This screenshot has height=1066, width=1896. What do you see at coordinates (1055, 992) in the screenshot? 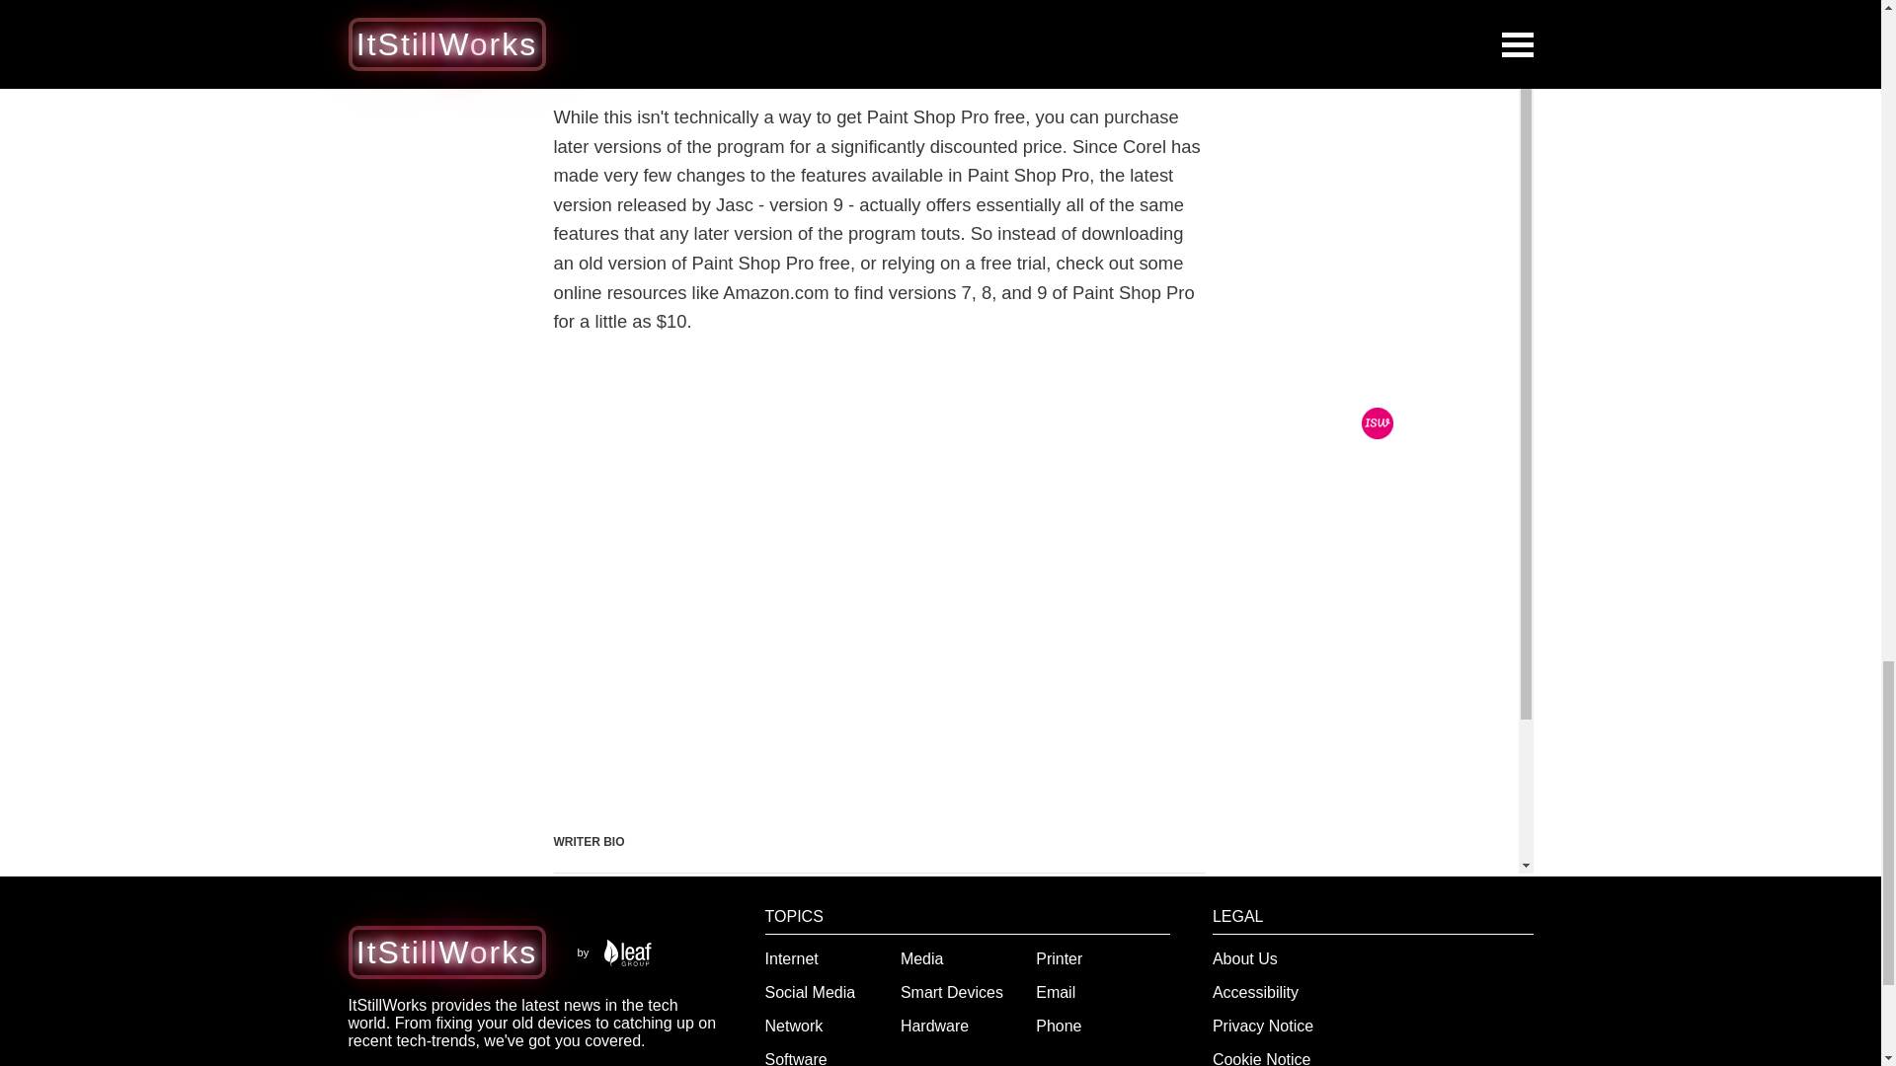
I see `Email` at bounding box center [1055, 992].